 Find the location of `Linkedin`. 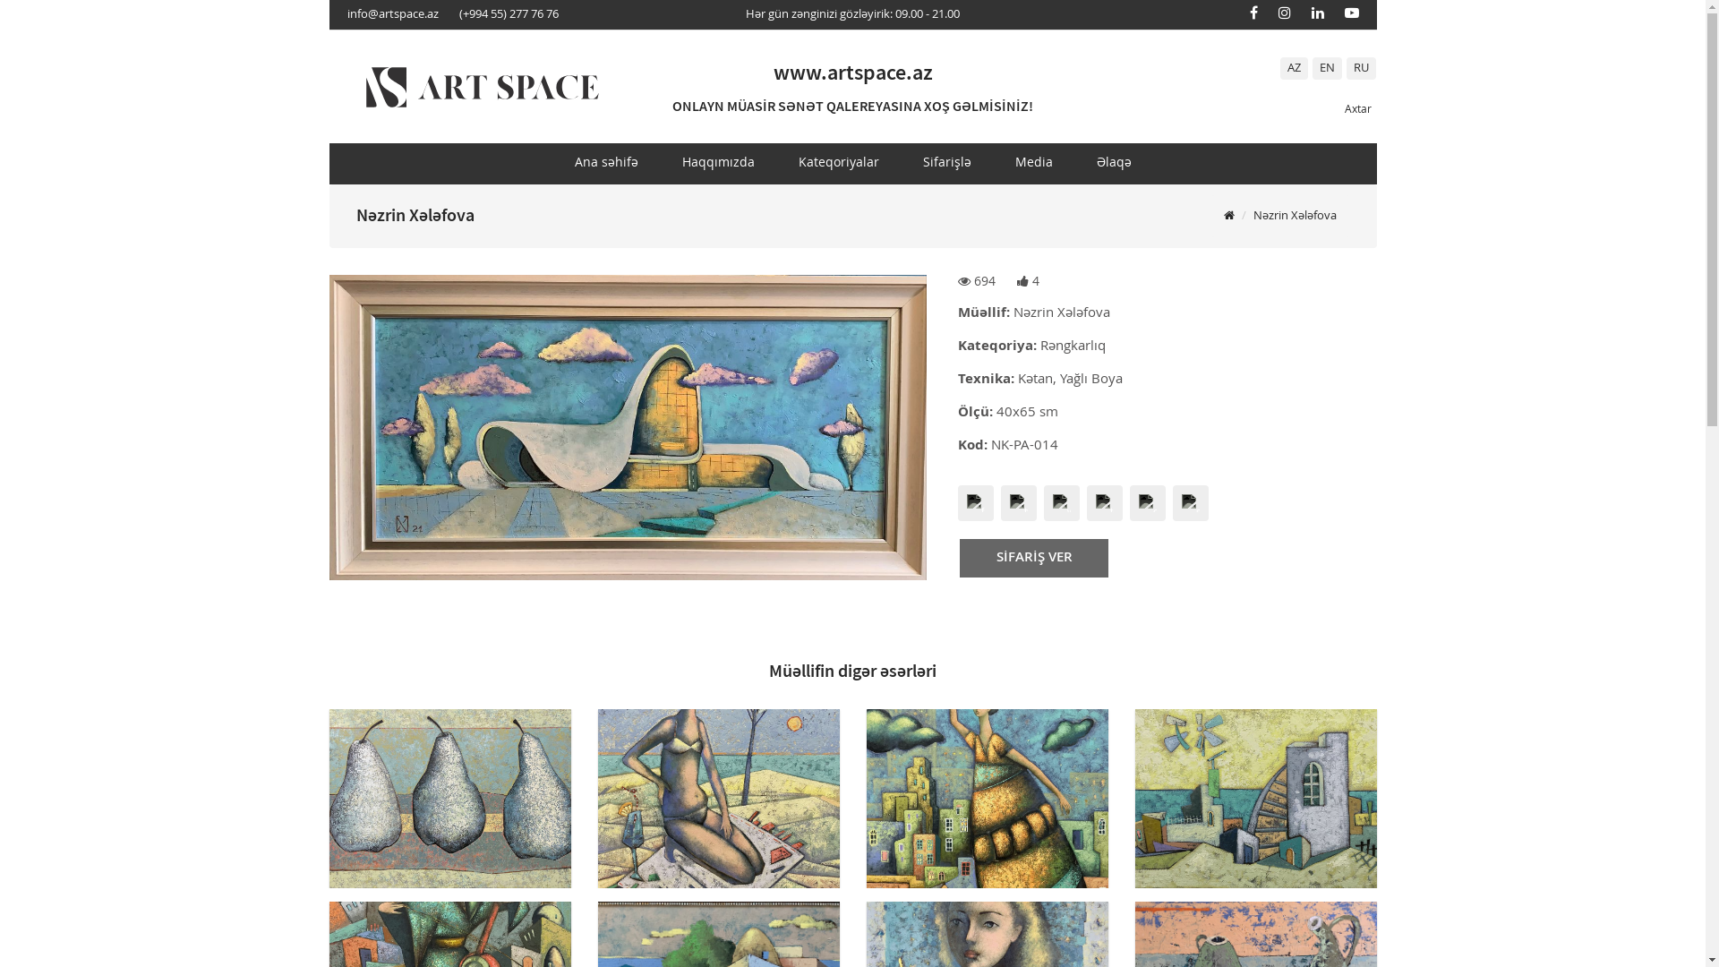

Linkedin is located at coordinates (1317, 13).